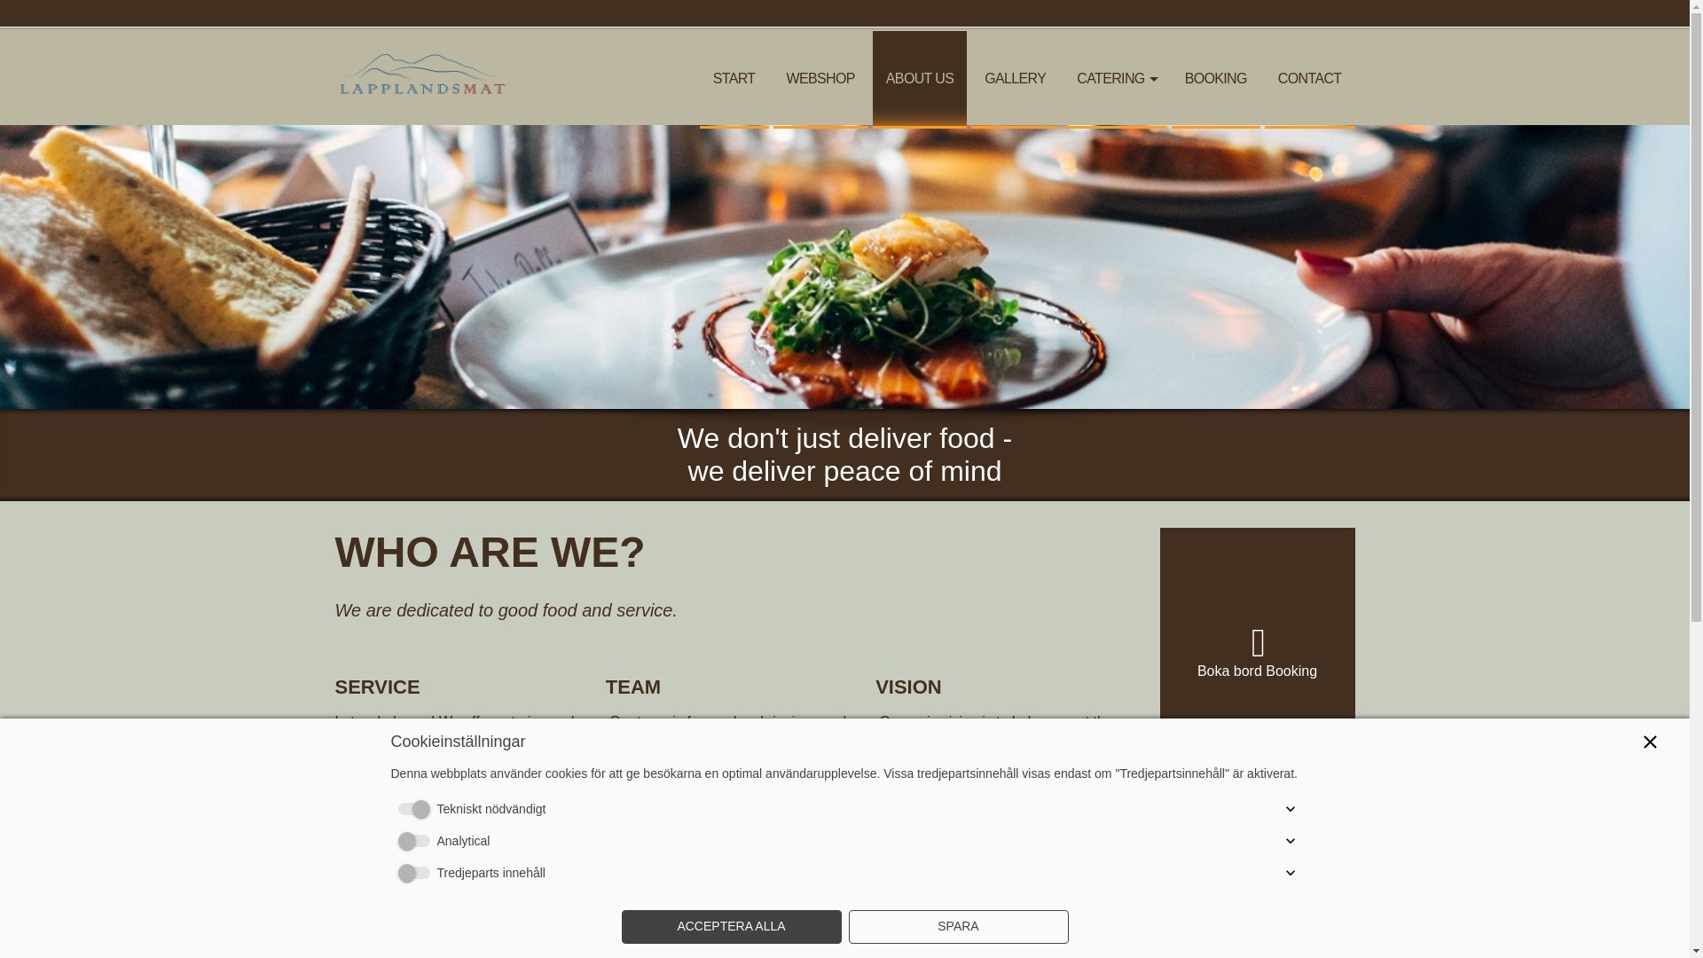  I want to click on CONTACT, so click(1310, 79).